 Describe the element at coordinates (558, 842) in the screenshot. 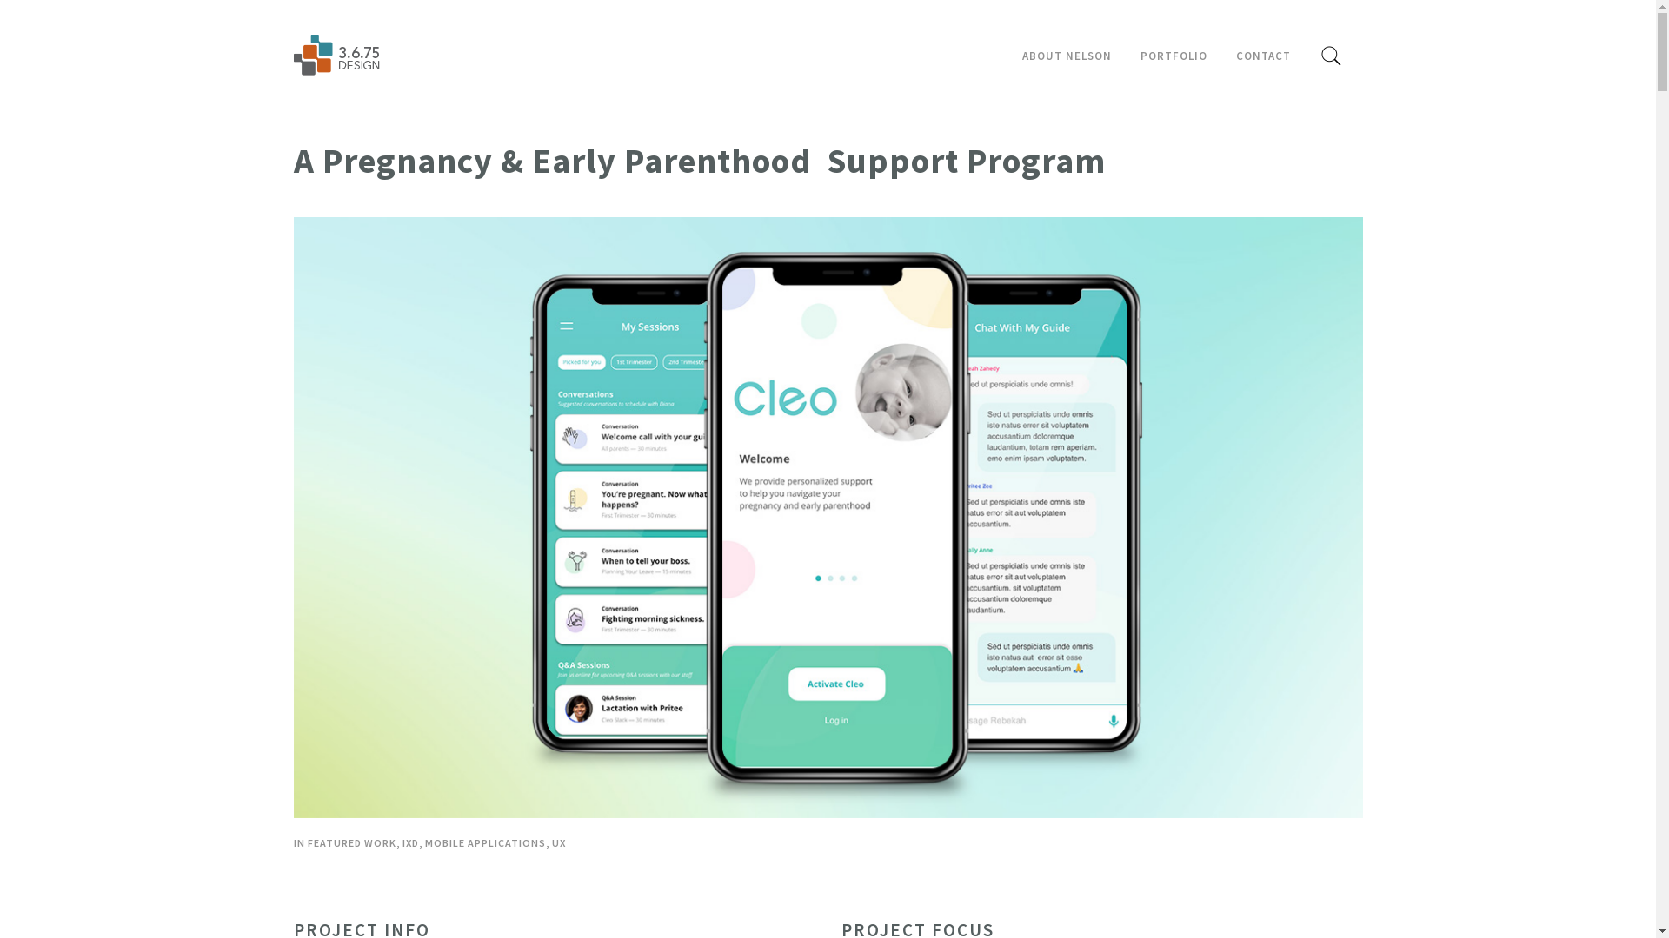

I see `UX` at that location.